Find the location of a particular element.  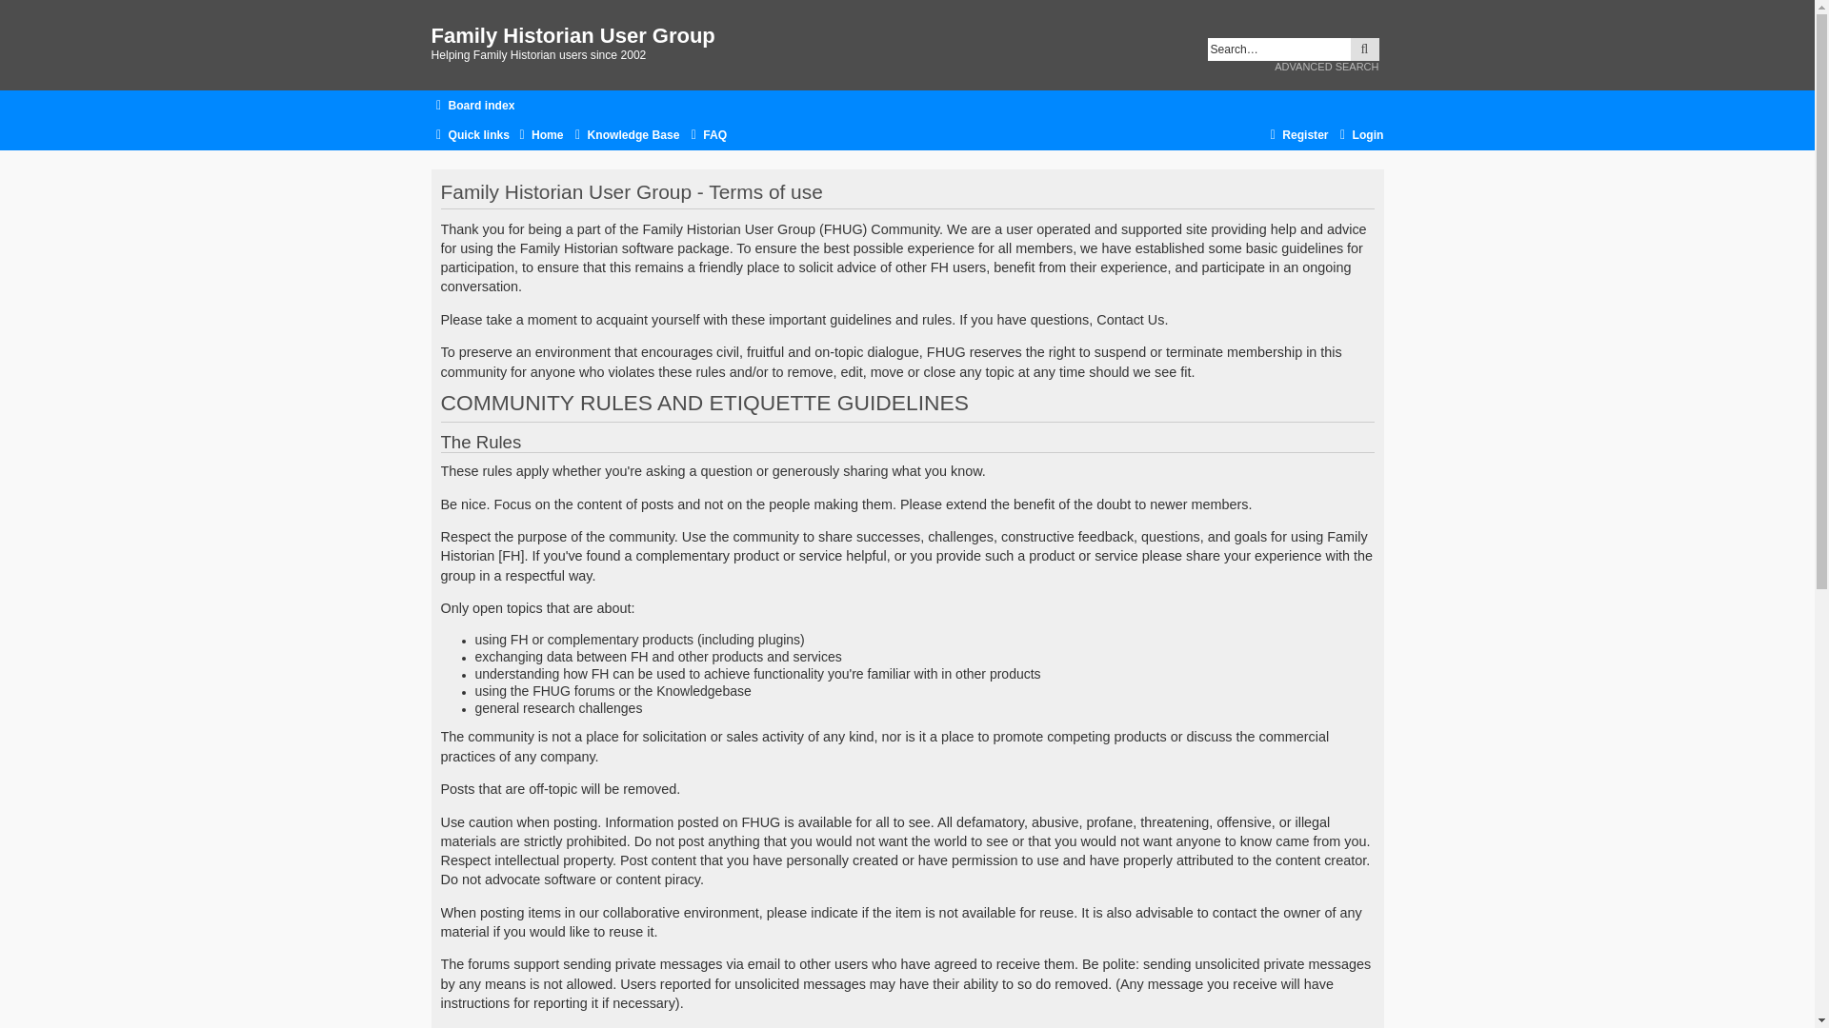

Search for keywords is located at coordinates (1278, 49).